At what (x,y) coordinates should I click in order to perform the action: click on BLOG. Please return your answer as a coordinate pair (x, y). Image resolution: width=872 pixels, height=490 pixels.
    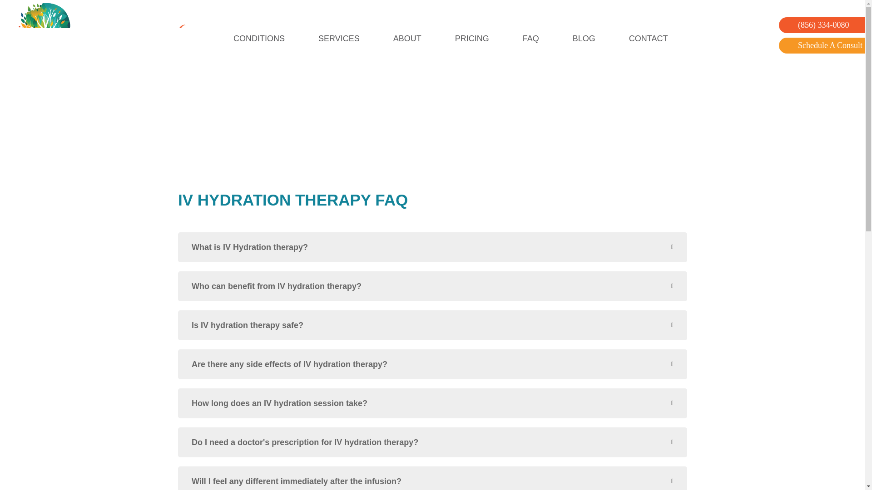
    Looking at the image, I should click on (584, 39).